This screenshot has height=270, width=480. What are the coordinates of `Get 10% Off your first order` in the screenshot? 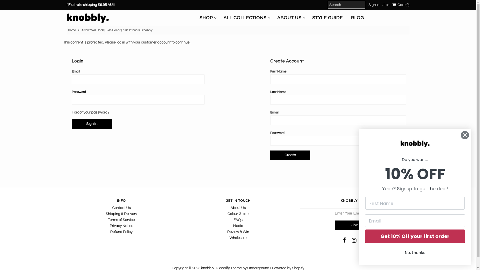 It's located at (415, 236).